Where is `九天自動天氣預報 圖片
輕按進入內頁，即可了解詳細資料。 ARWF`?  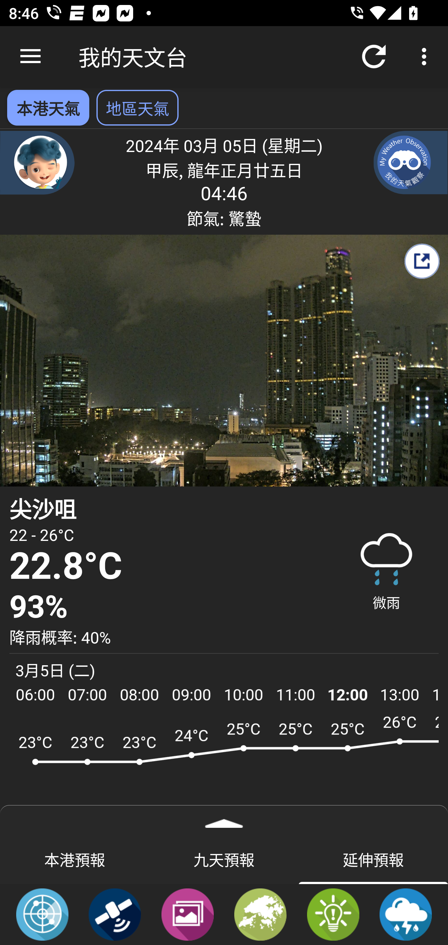 九天自動天氣預報 圖片
輕按進入內頁，即可了解詳細資料。 ARWF is located at coordinates (224, 768).